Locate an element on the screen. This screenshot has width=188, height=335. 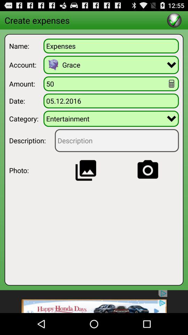
click to got to happy honda days advertisement is located at coordinates (94, 301).